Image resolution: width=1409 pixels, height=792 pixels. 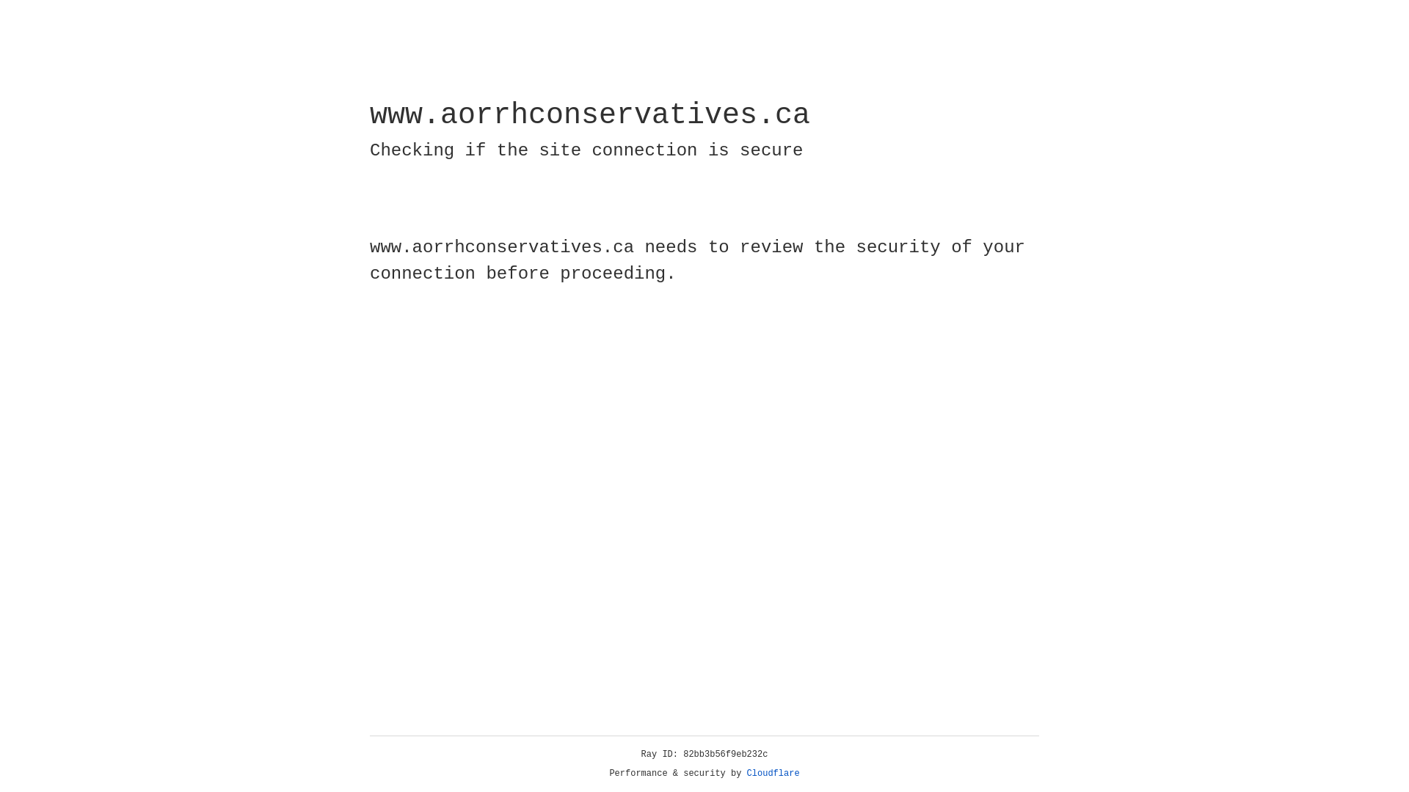 I want to click on Cloudflare, so click(x=773, y=774).